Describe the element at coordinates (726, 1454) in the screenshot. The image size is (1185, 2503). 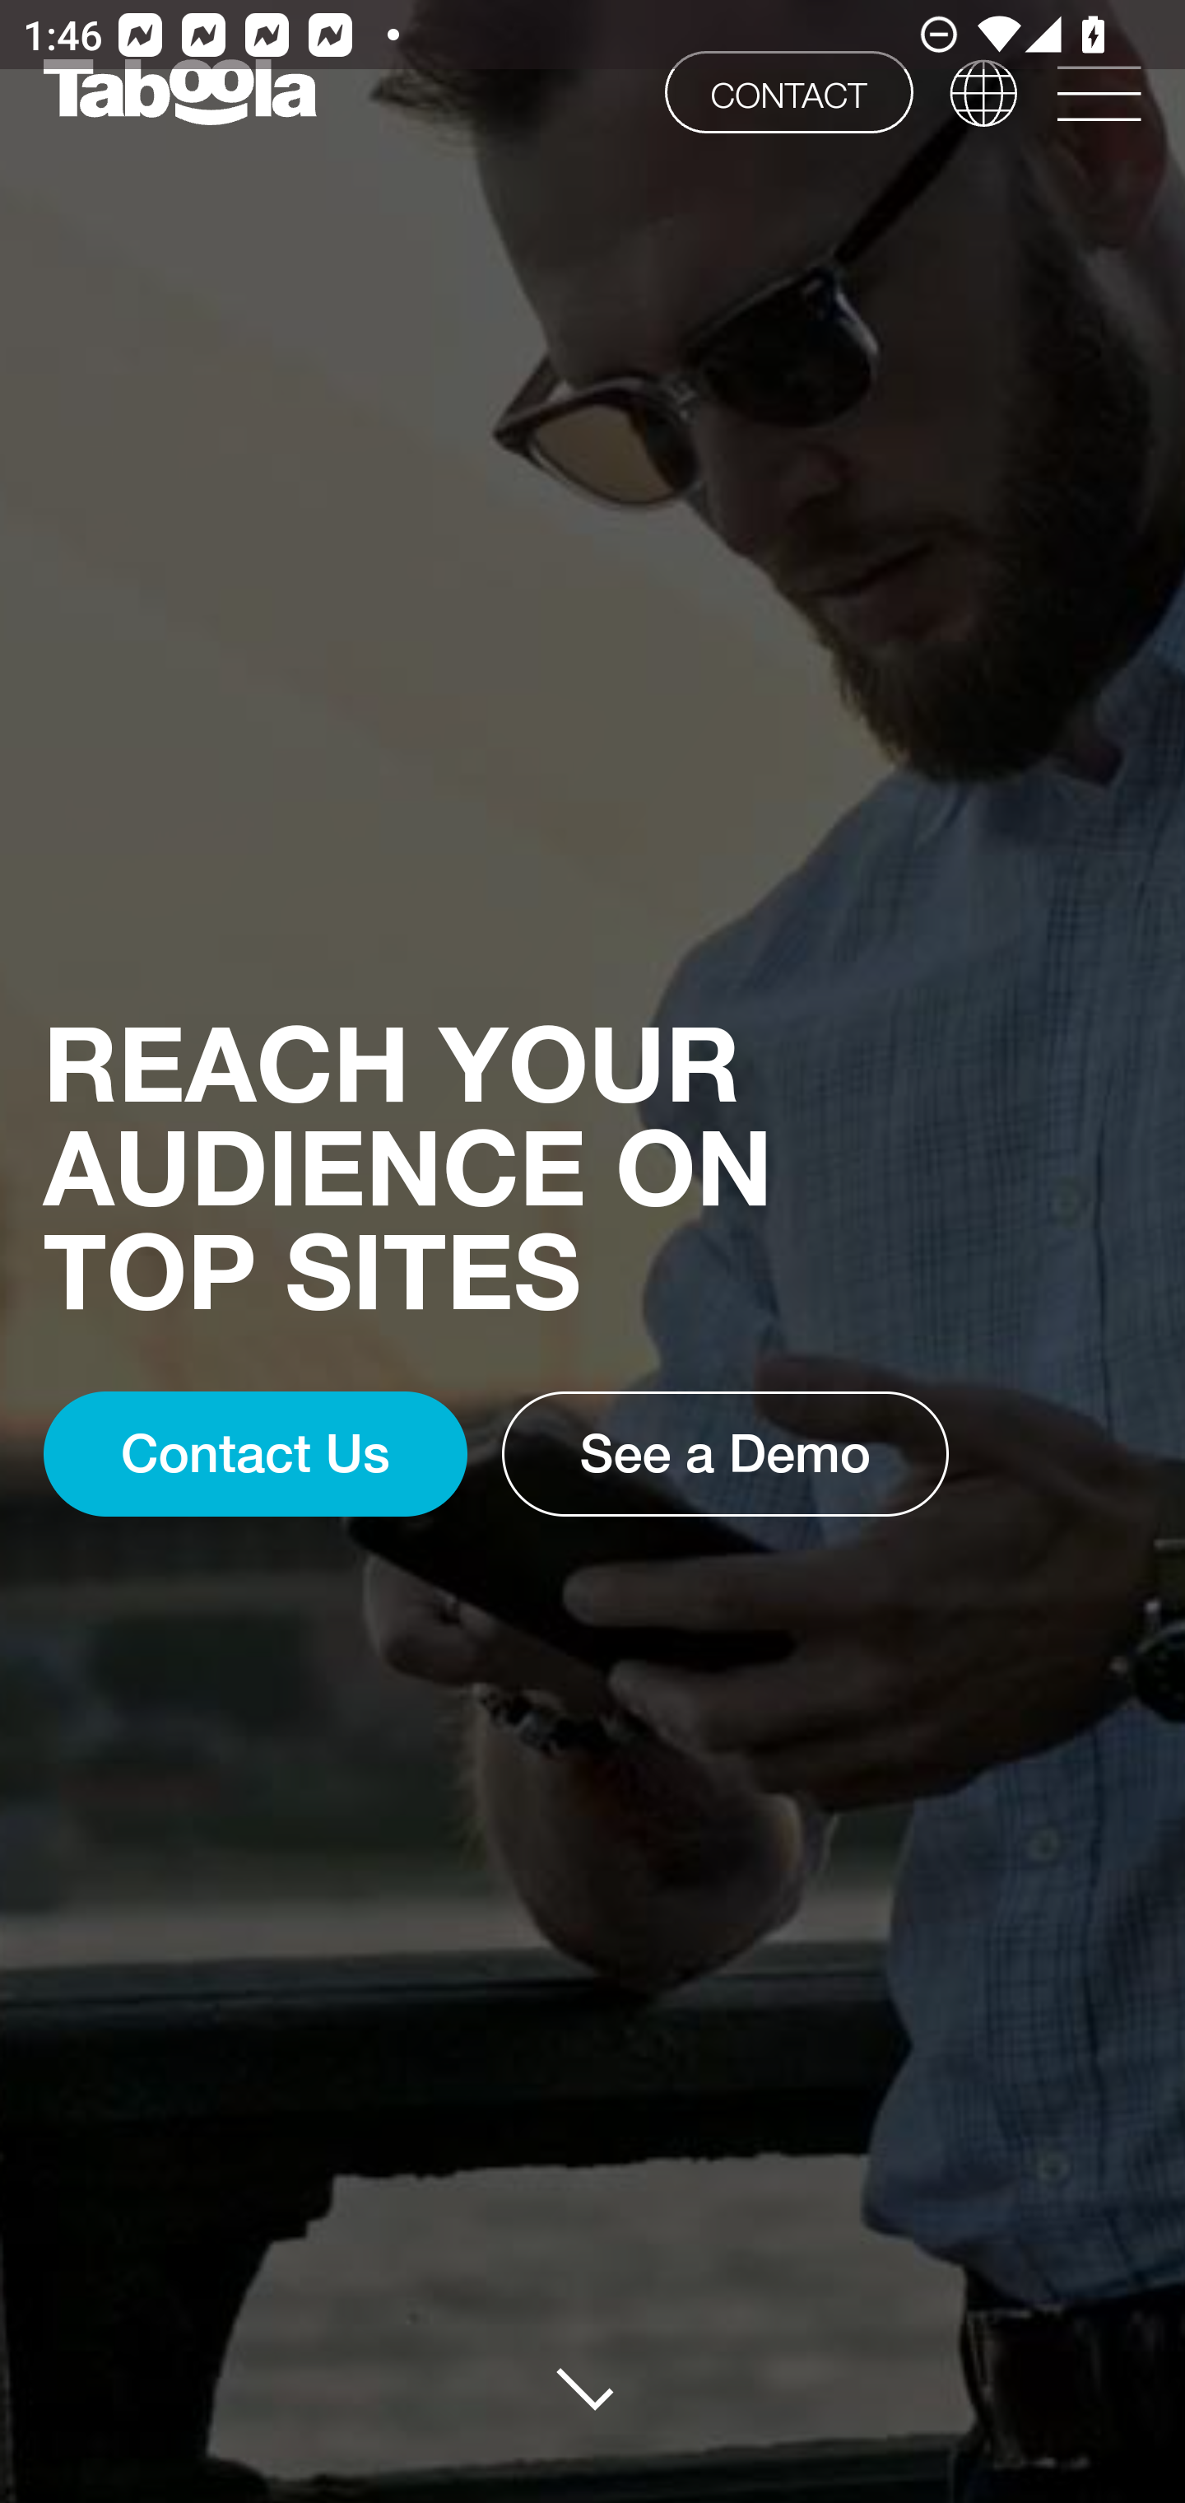
I see `See a Demo` at that location.